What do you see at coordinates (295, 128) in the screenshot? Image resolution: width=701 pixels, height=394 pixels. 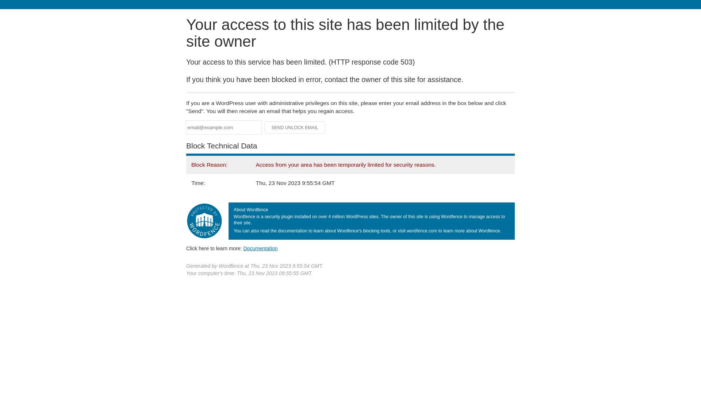 I see `Send Unlock Email` at bounding box center [295, 128].